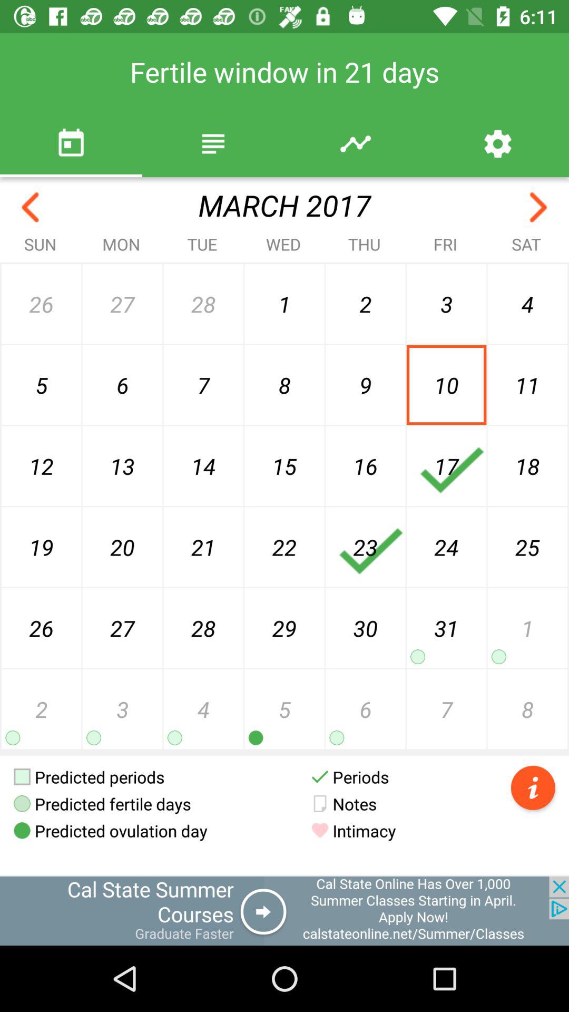 The image size is (569, 1012). I want to click on go to previous, so click(538, 208).